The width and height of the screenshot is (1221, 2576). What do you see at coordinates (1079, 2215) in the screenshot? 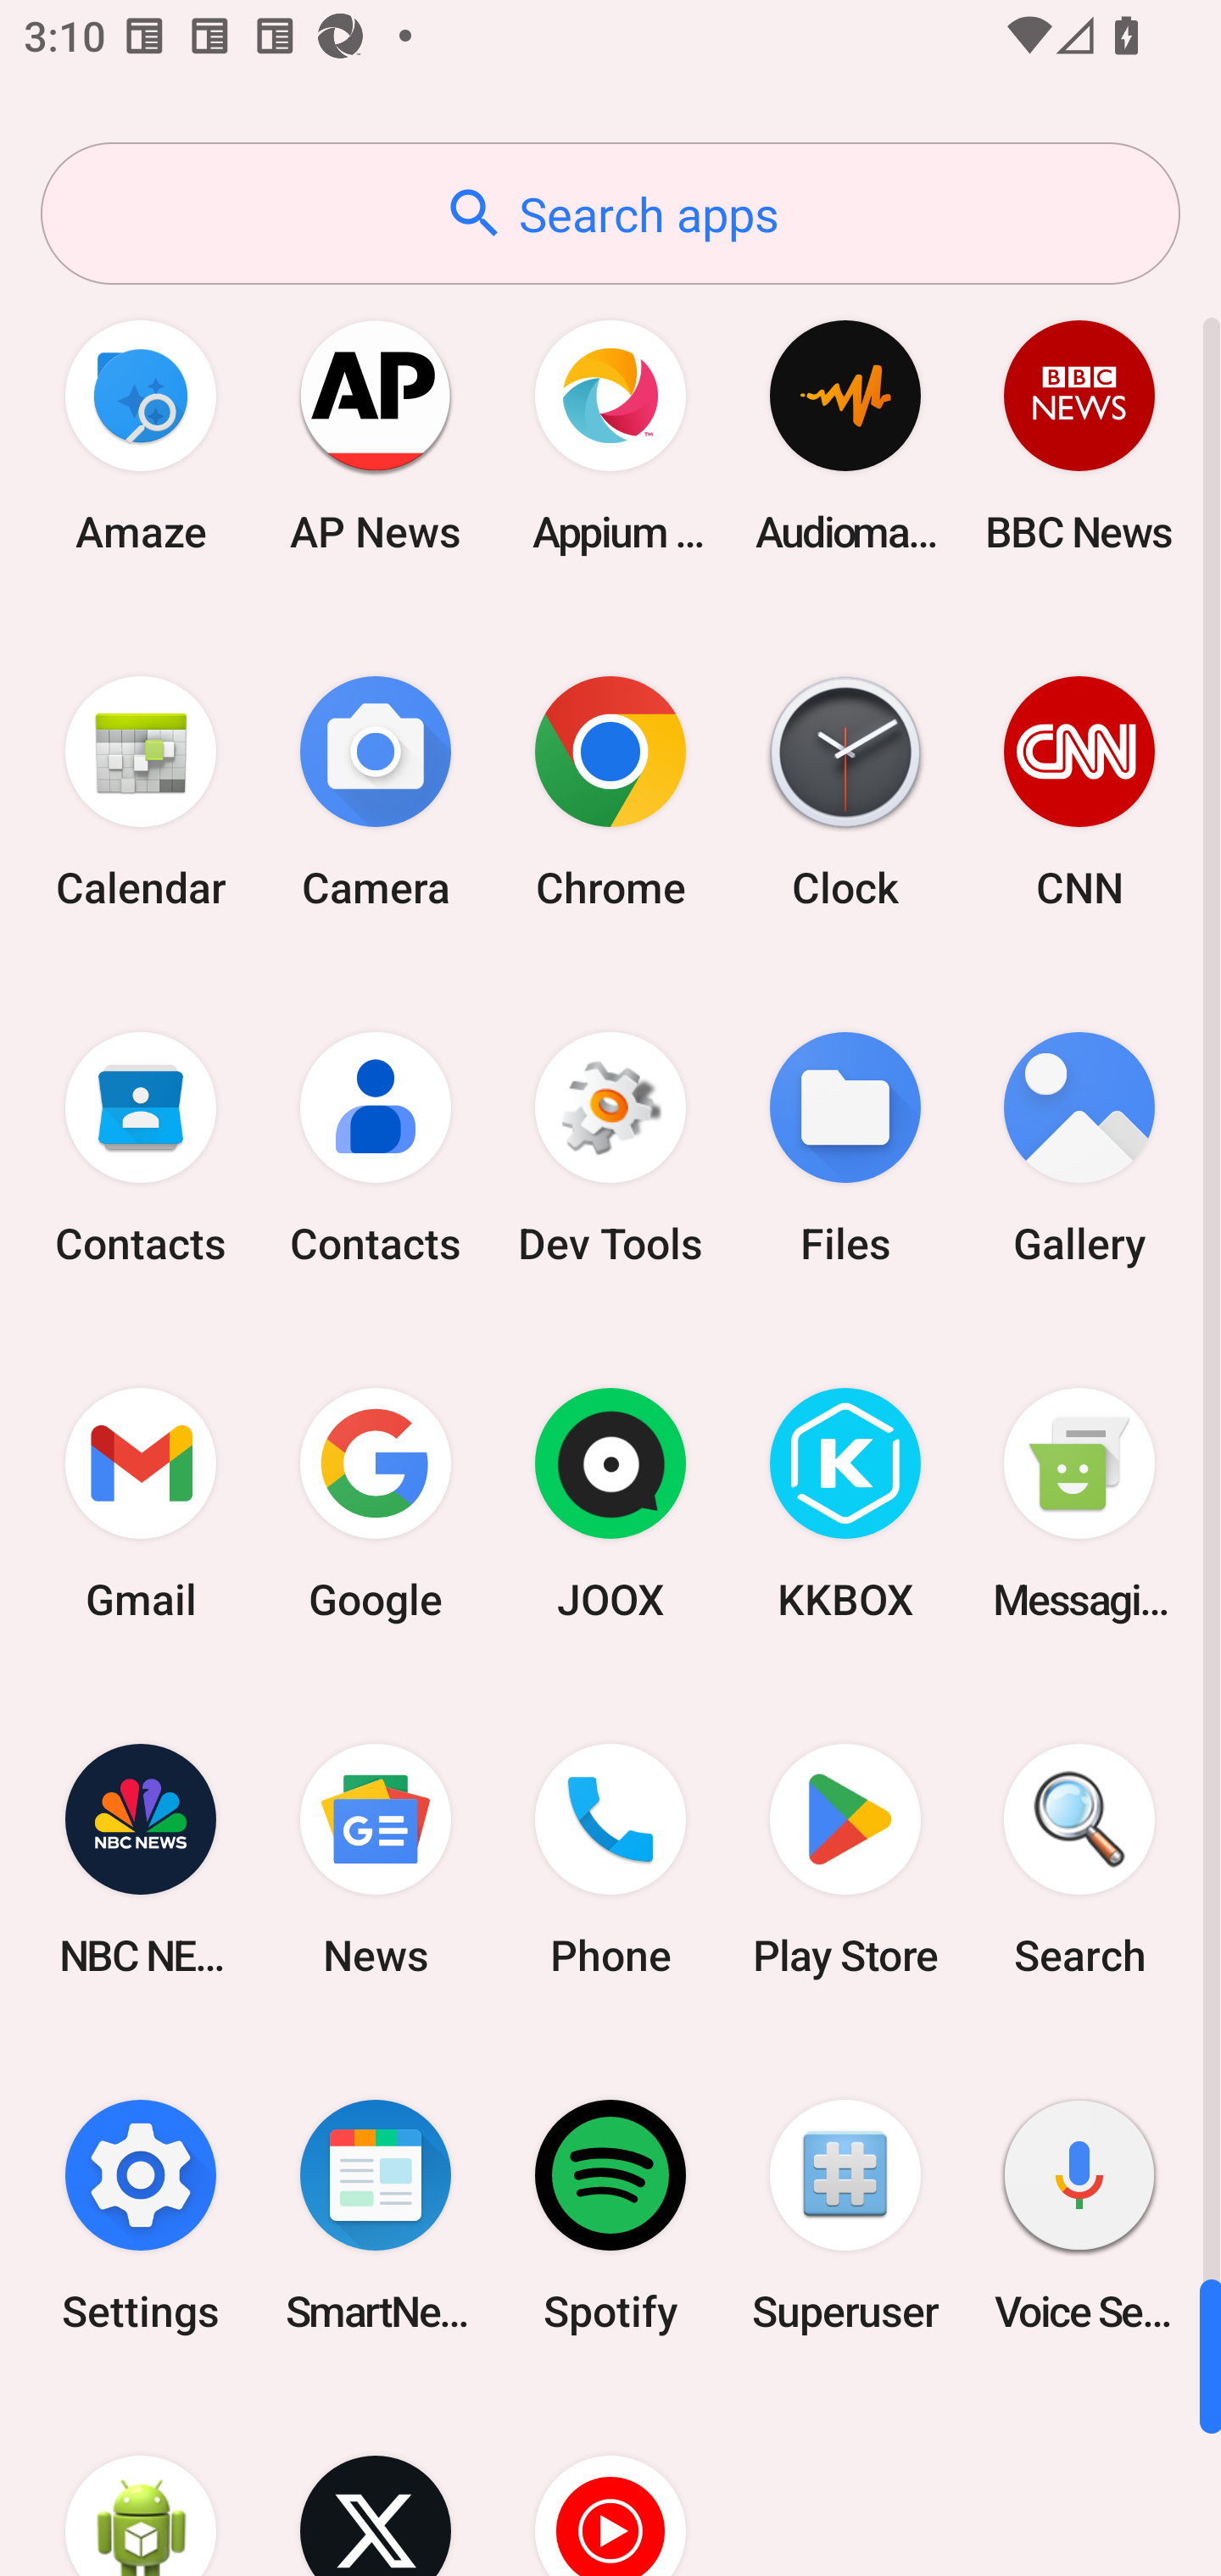
I see `Voice Search` at bounding box center [1079, 2215].